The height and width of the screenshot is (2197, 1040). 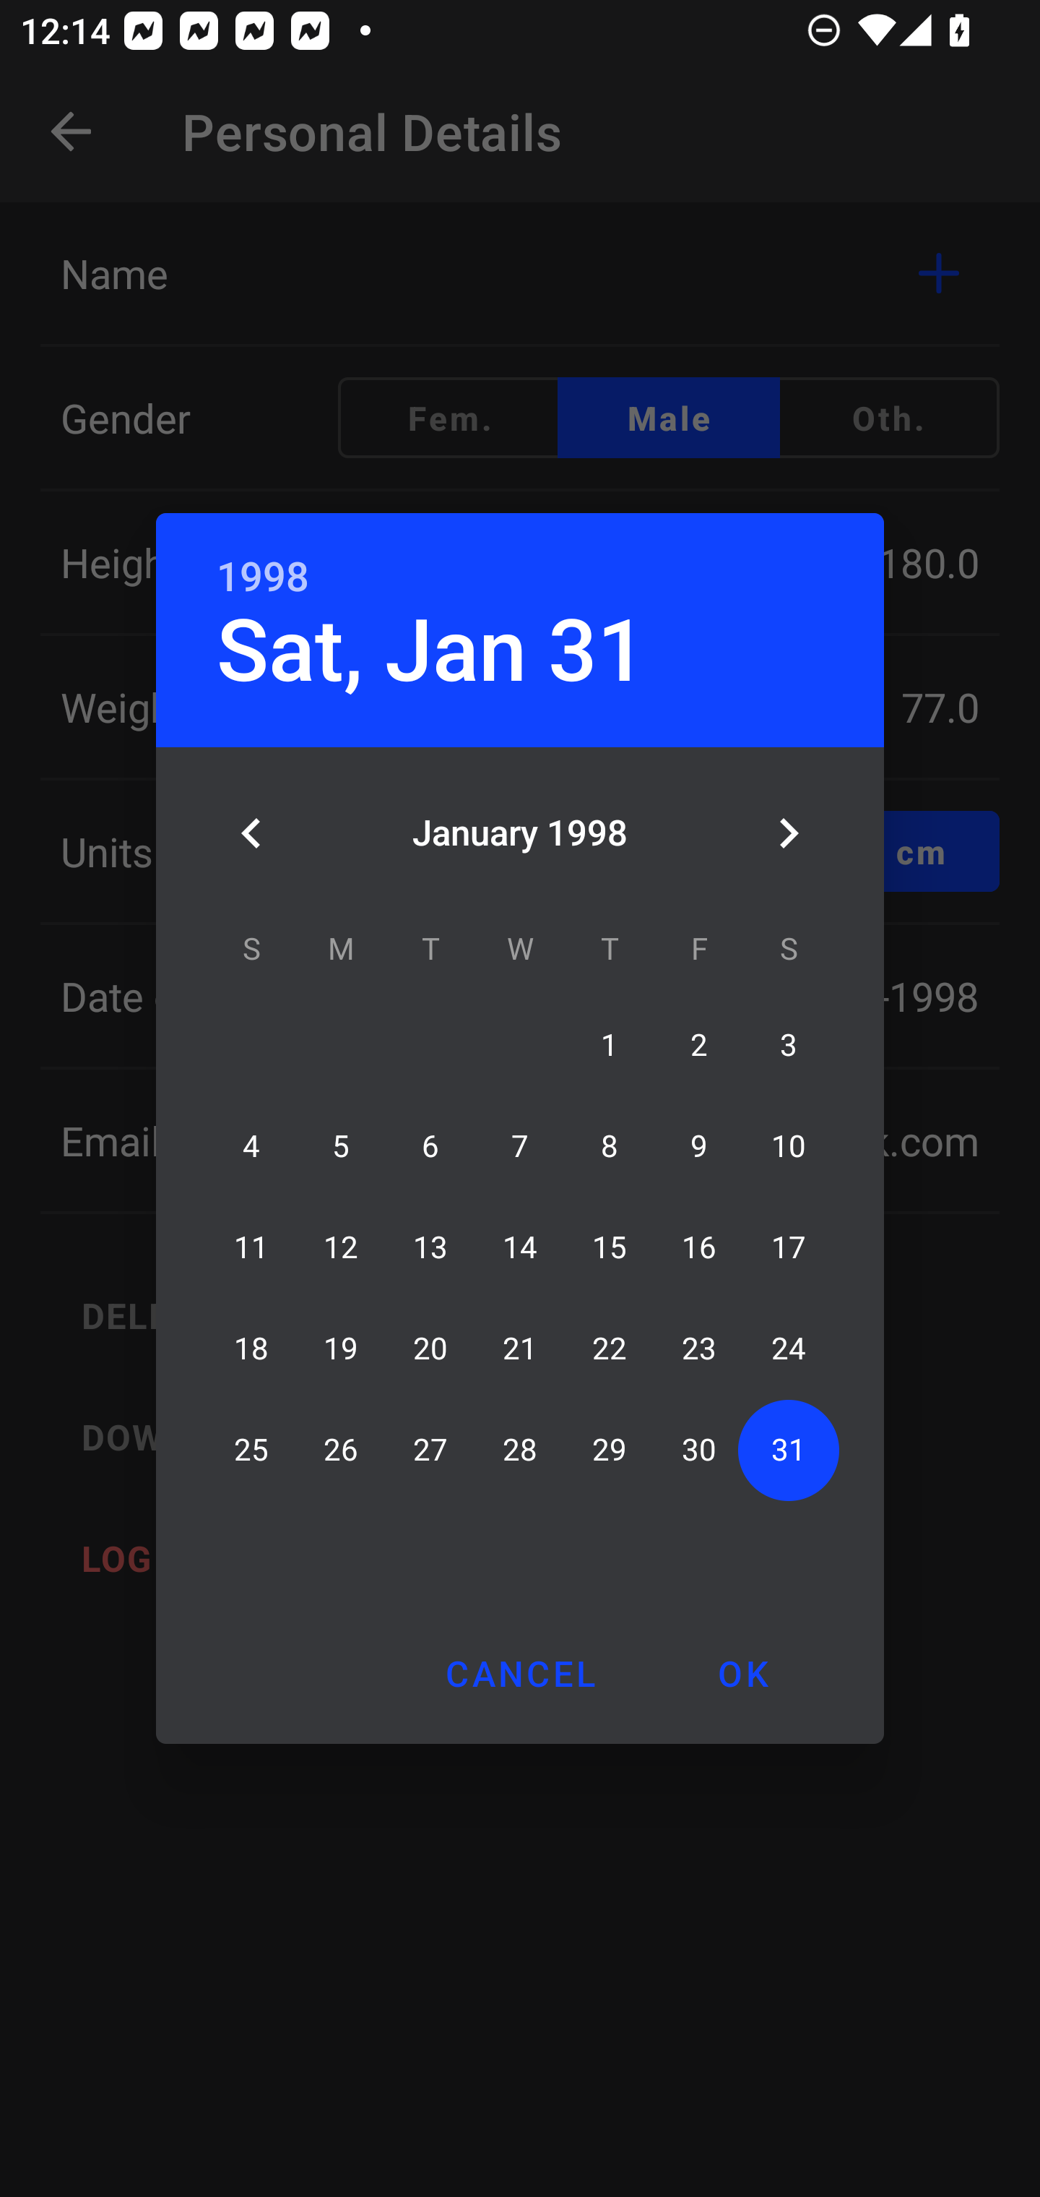 I want to click on 1998, so click(x=263, y=577).